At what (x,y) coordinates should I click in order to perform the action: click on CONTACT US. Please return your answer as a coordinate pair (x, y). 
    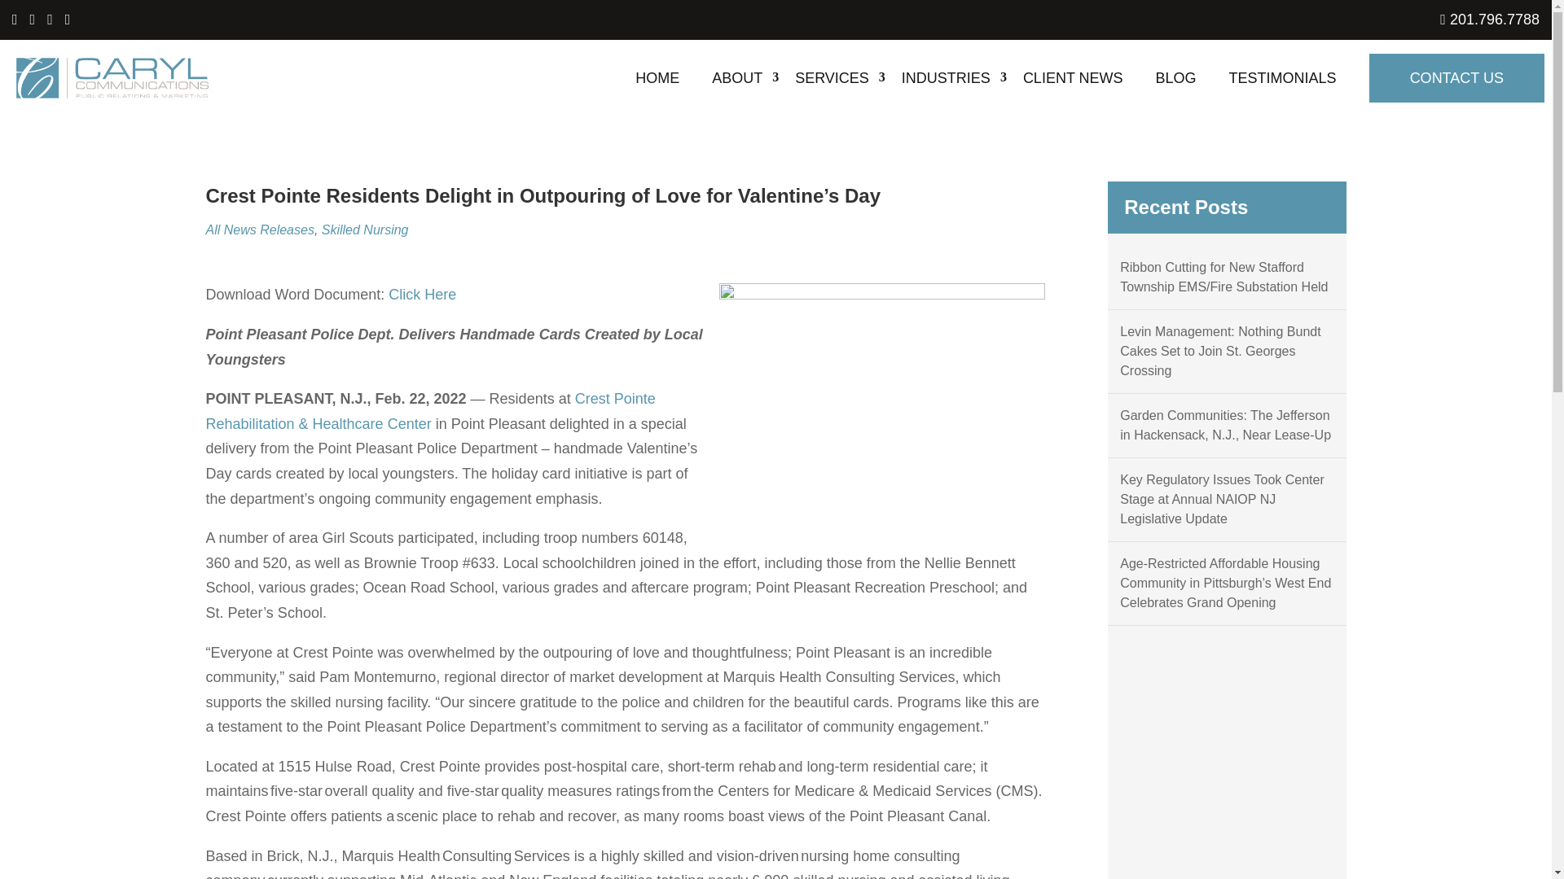
    Looking at the image, I should click on (1456, 78).